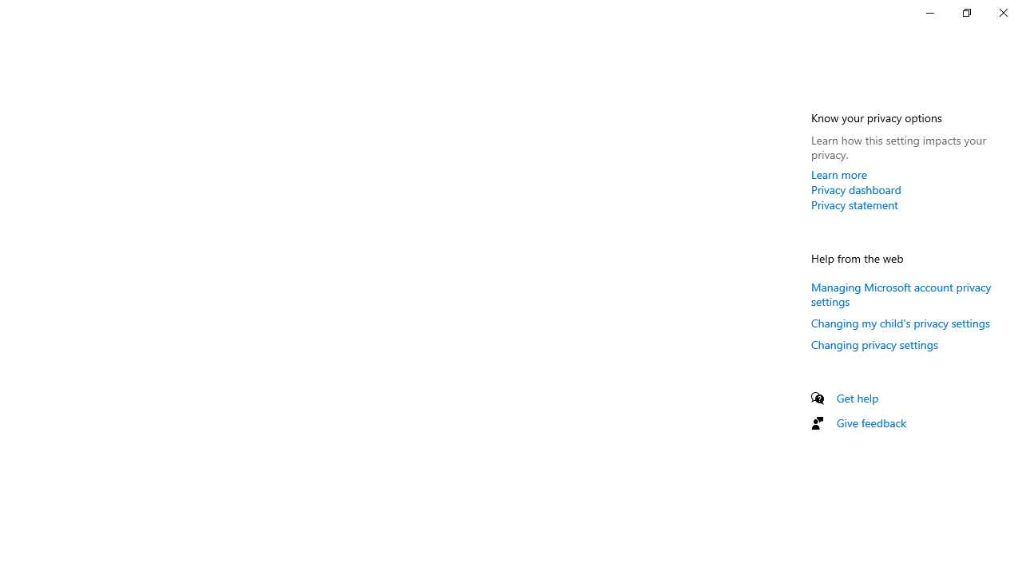 This screenshot has height=575, width=1022. What do you see at coordinates (901, 323) in the screenshot?
I see `Changing my child's privacy settings` at bounding box center [901, 323].